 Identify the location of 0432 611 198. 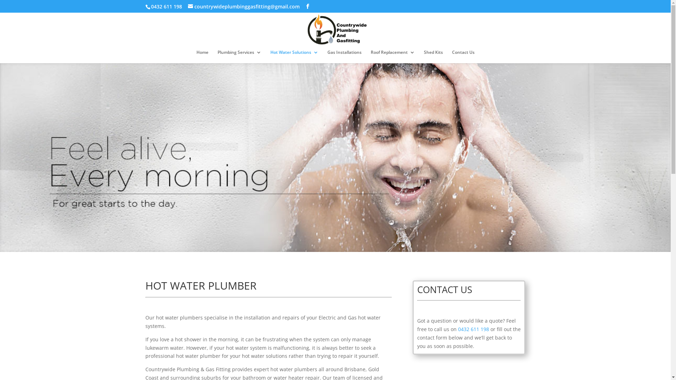
(474, 329).